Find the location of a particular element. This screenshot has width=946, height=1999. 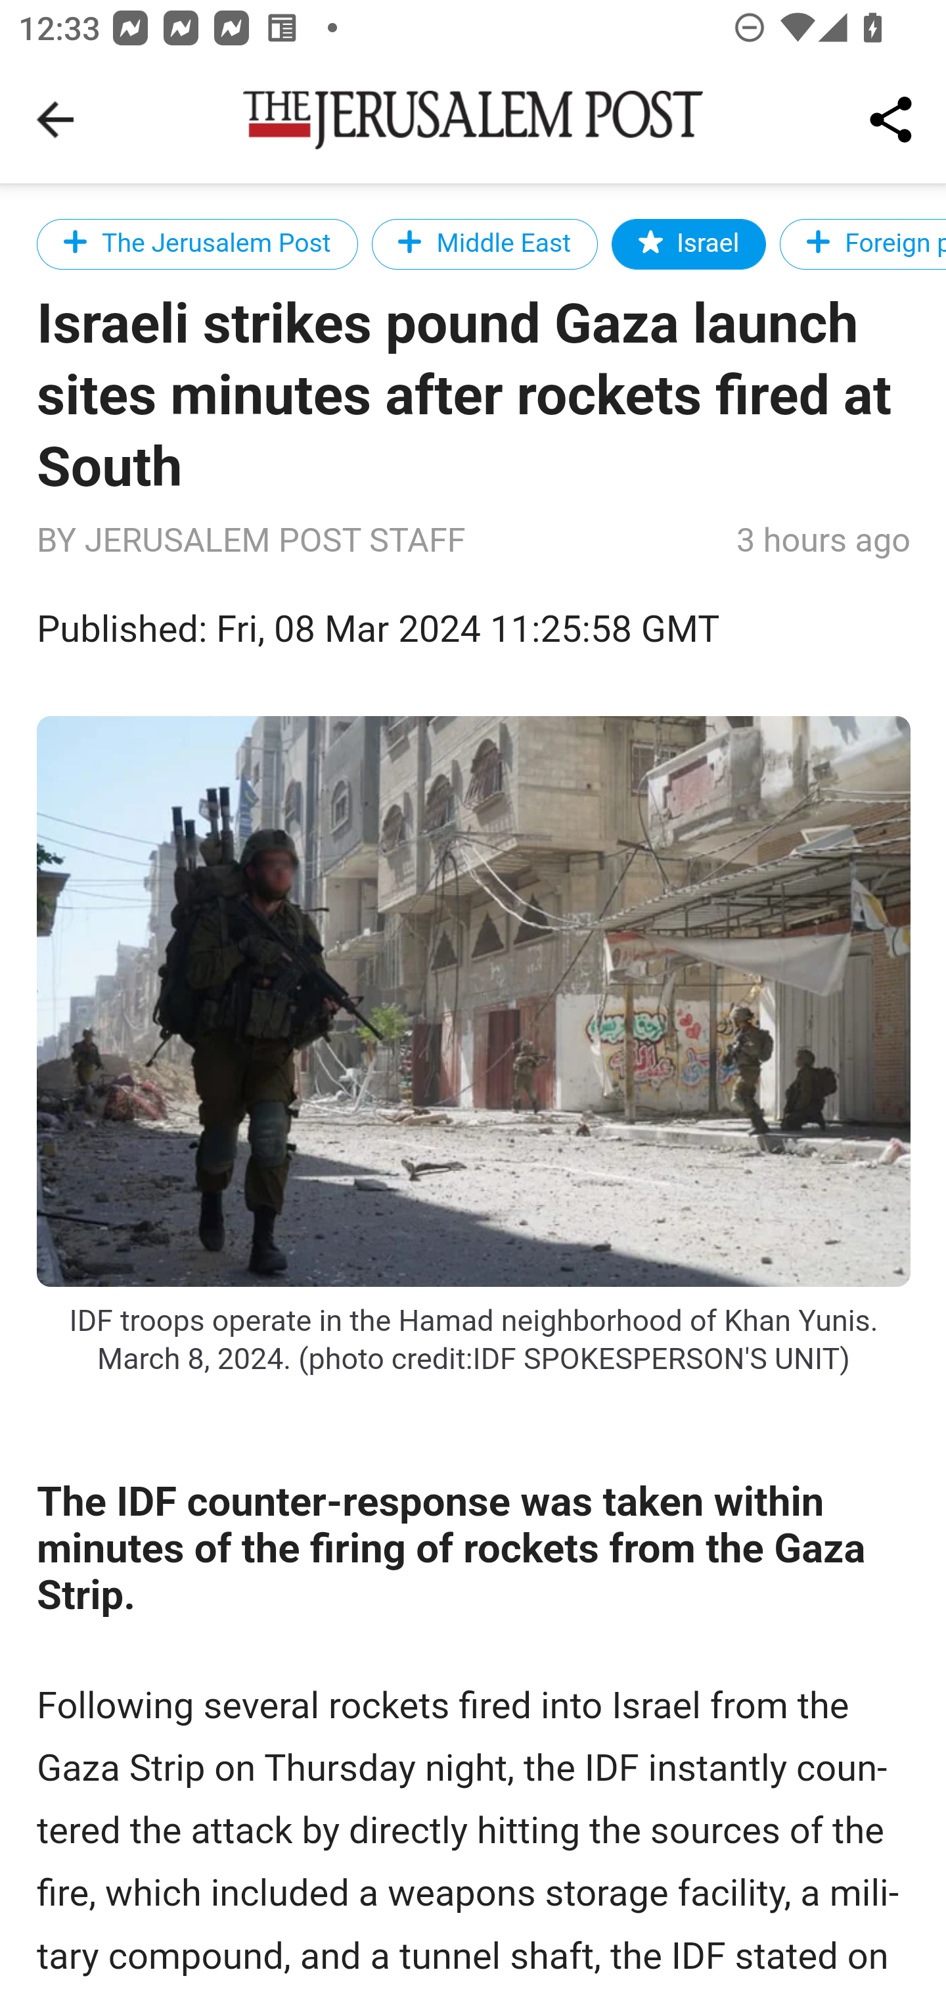

Foreign policy is located at coordinates (863, 243).